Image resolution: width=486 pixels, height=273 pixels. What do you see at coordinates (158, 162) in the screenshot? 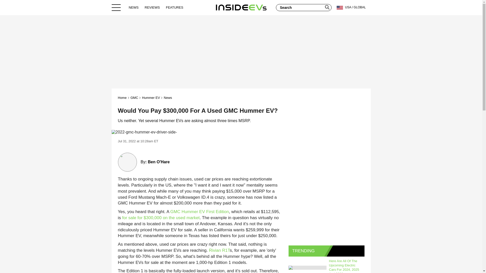
I see `Ben O'Hare` at bounding box center [158, 162].